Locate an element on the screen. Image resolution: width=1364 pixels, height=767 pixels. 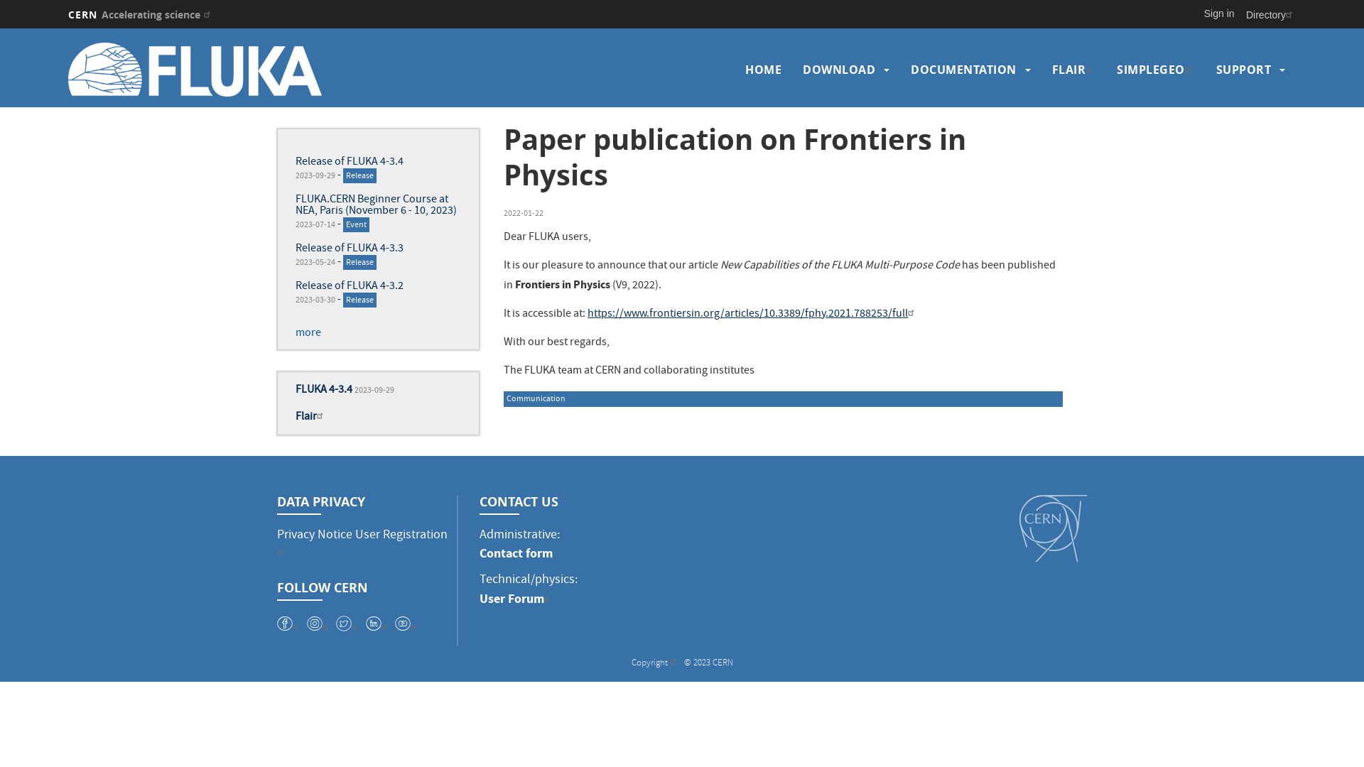
DOCUMENTATION is located at coordinates (963, 70).